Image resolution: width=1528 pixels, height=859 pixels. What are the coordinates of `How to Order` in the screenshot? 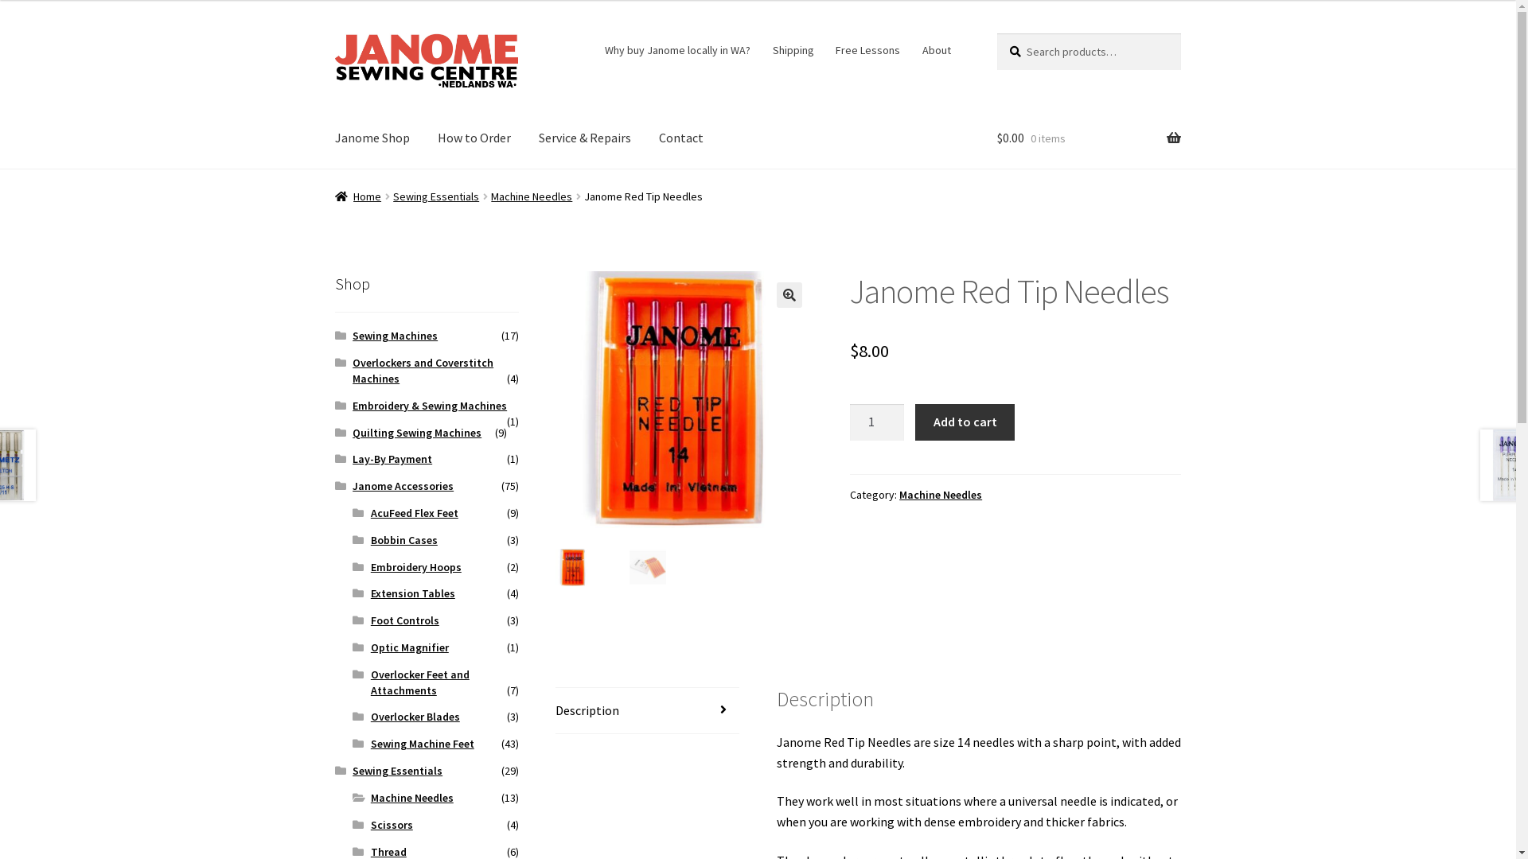 It's located at (474, 138).